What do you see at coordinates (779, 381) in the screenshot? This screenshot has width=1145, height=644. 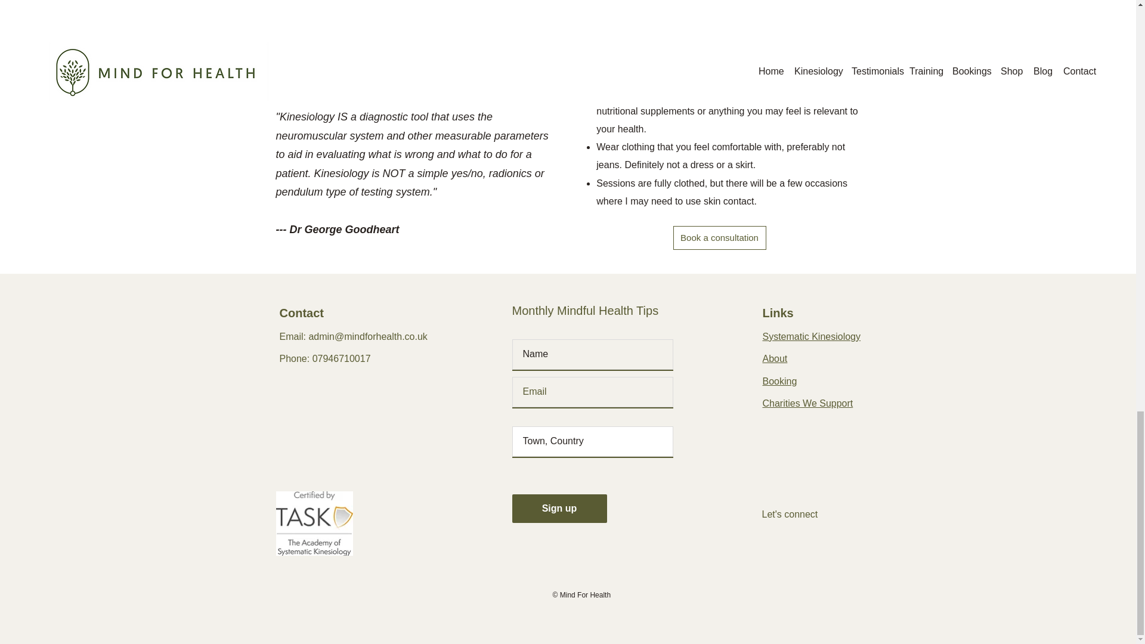 I see `Booking` at bounding box center [779, 381].